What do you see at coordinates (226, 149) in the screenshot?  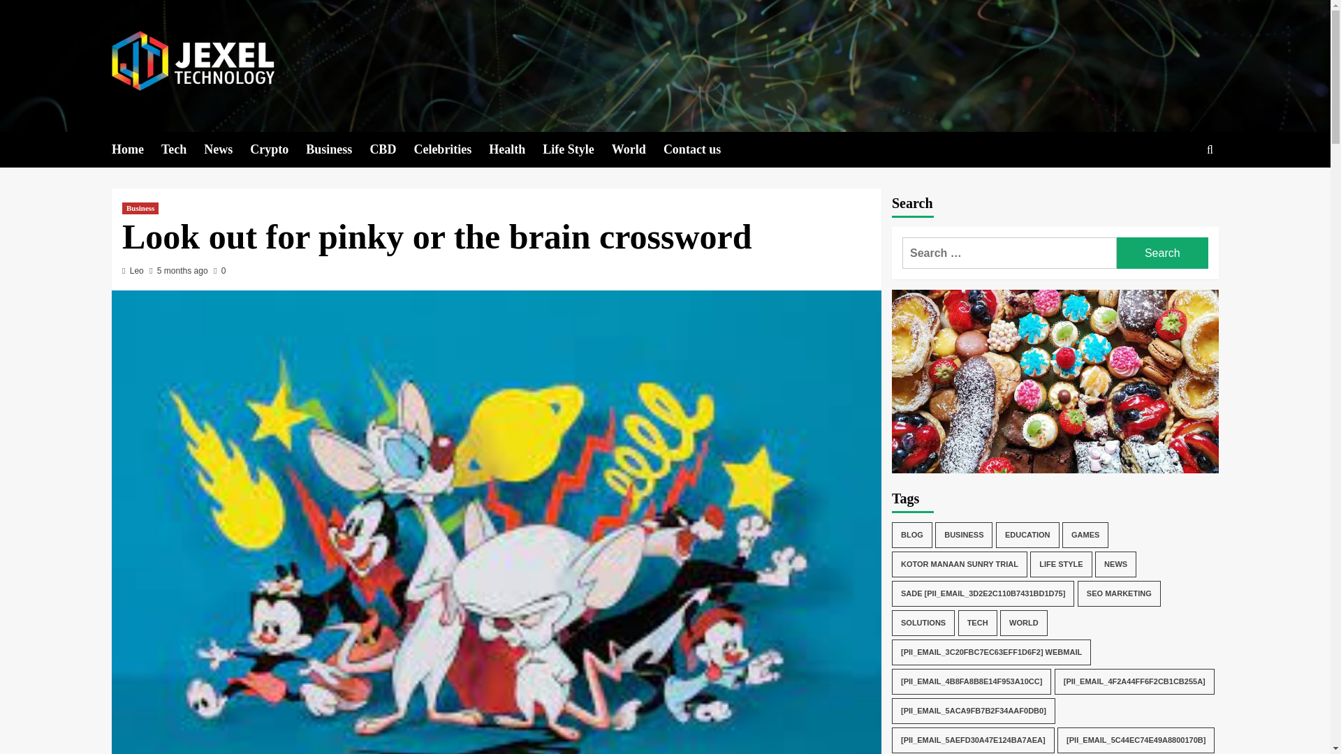 I see `News` at bounding box center [226, 149].